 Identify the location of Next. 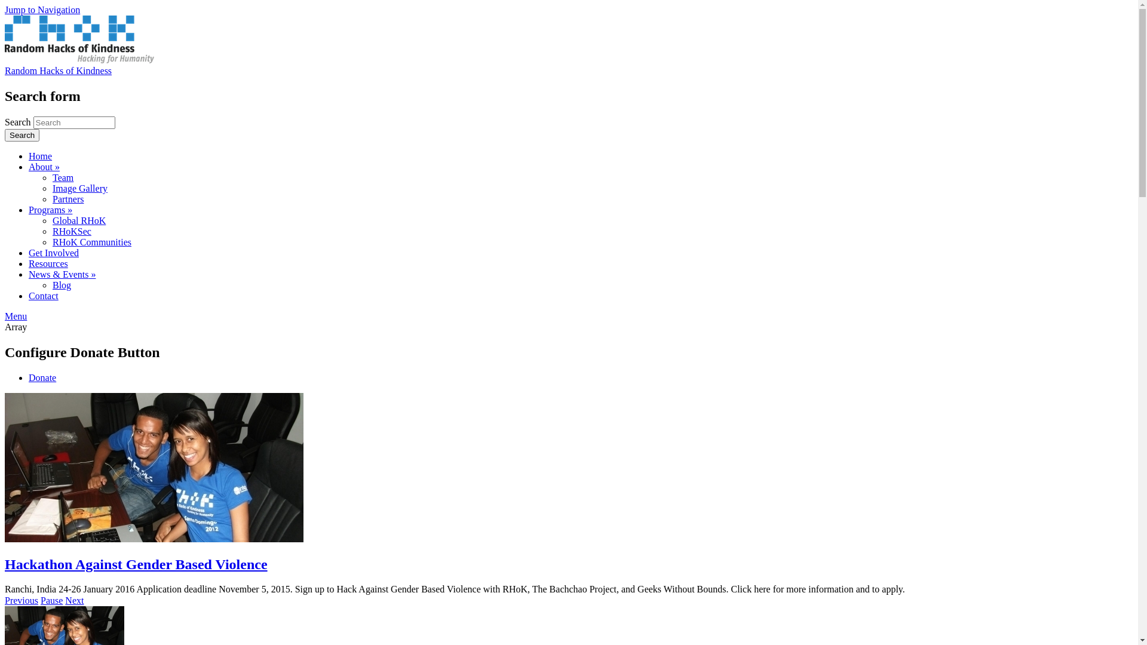
(74, 601).